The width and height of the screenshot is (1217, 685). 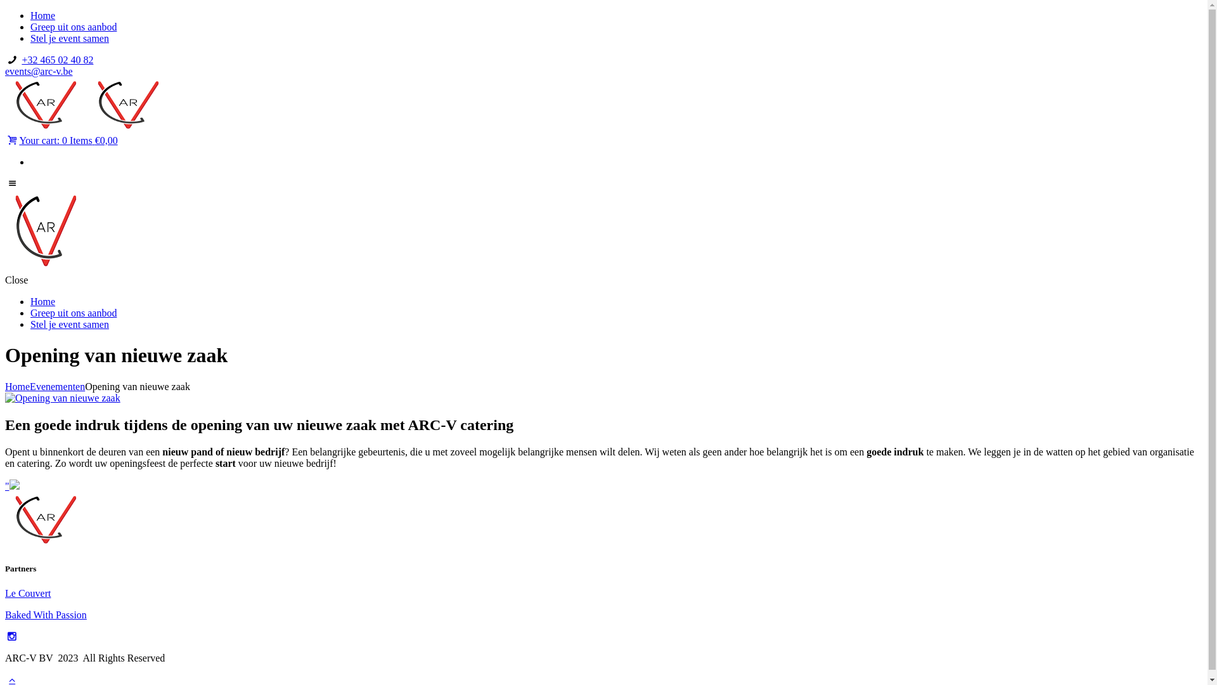 What do you see at coordinates (70, 38) in the screenshot?
I see `Stel je event samen` at bounding box center [70, 38].